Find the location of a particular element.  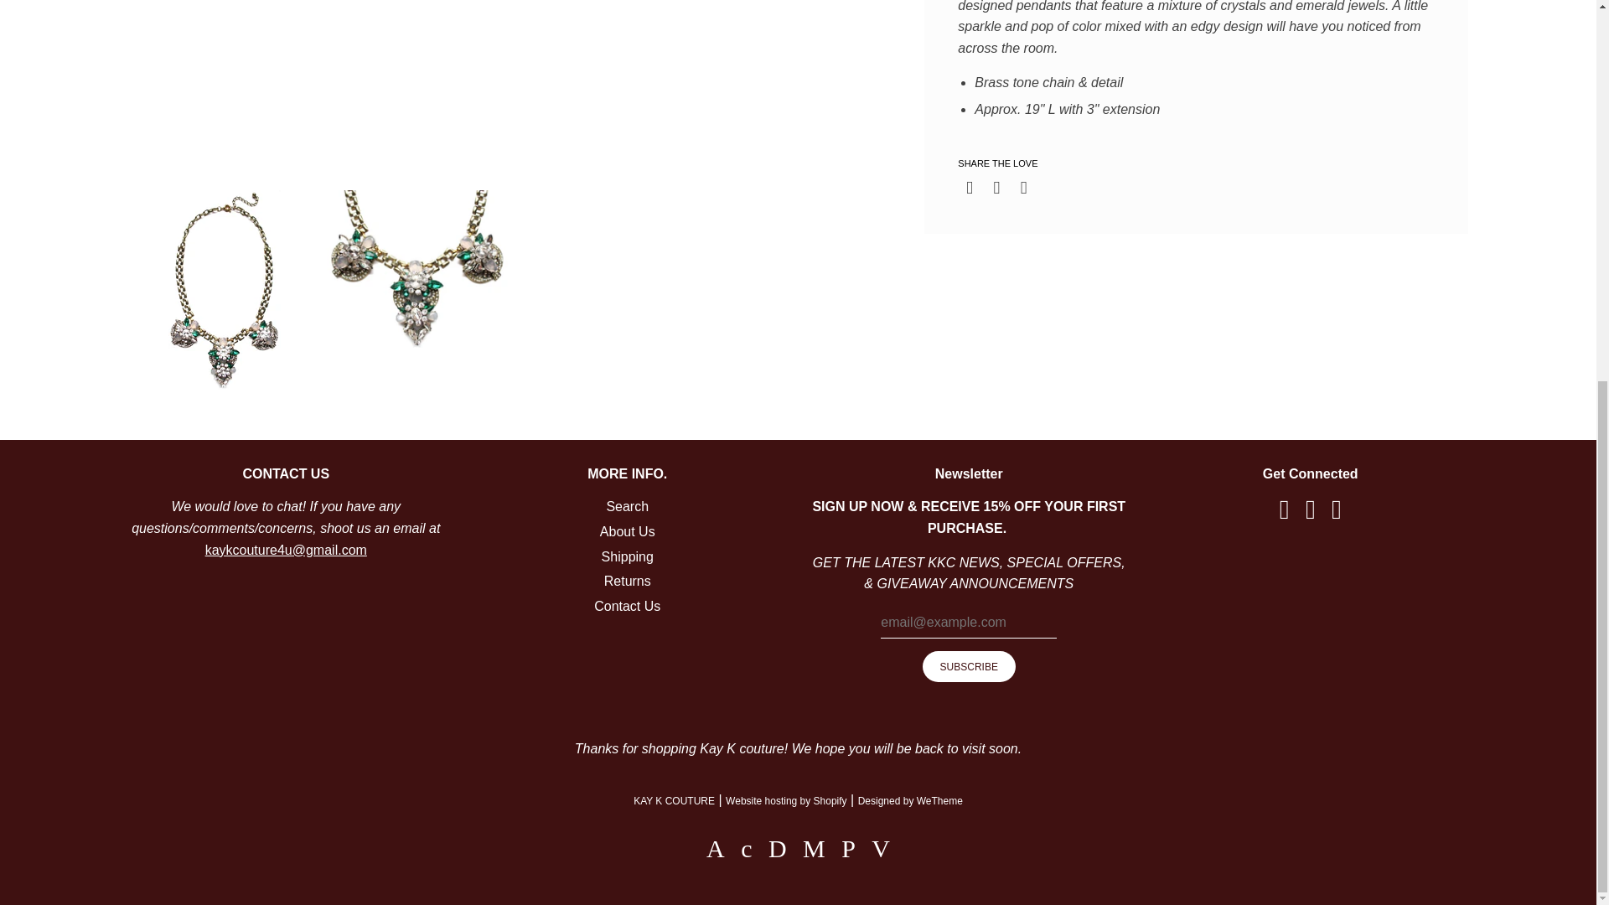

Subscribe is located at coordinates (969, 666).